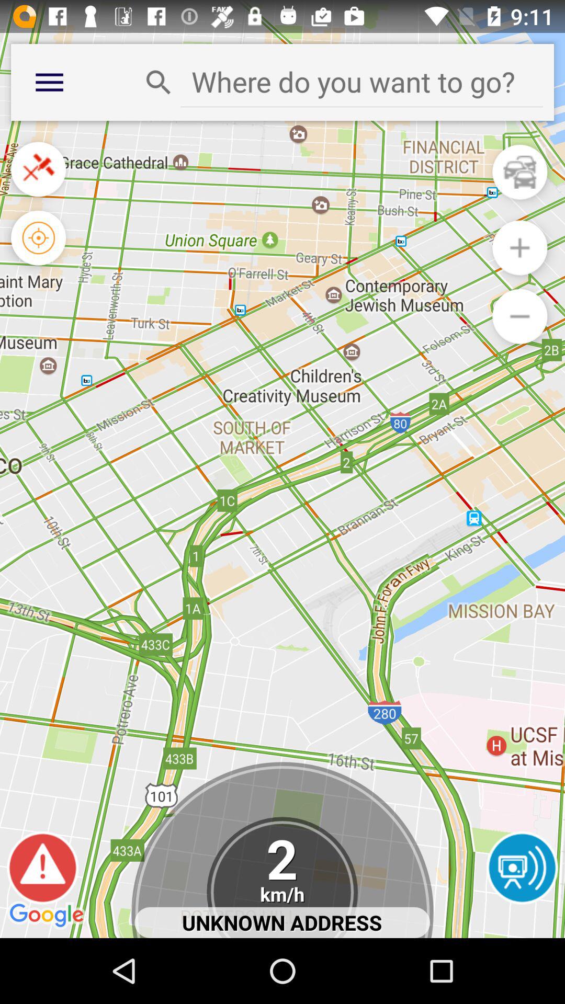 The image size is (565, 1004). What do you see at coordinates (282, 877) in the screenshot?
I see `change speed setting` at bounding box center [282, 877].